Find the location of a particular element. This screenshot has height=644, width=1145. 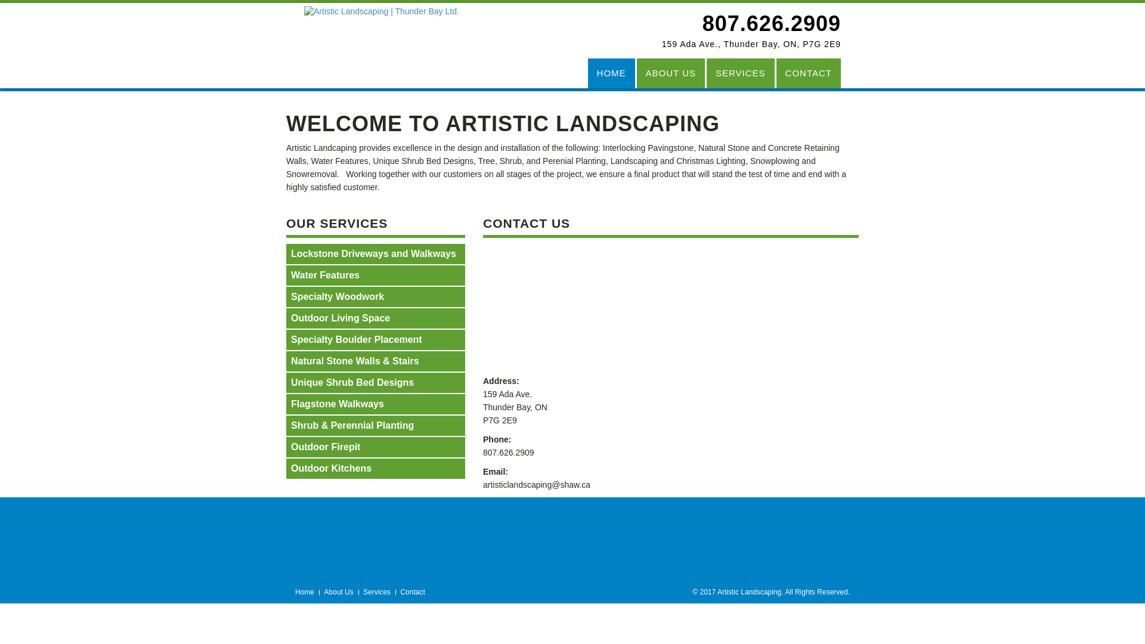

Home is located at coordinates (305, 592).